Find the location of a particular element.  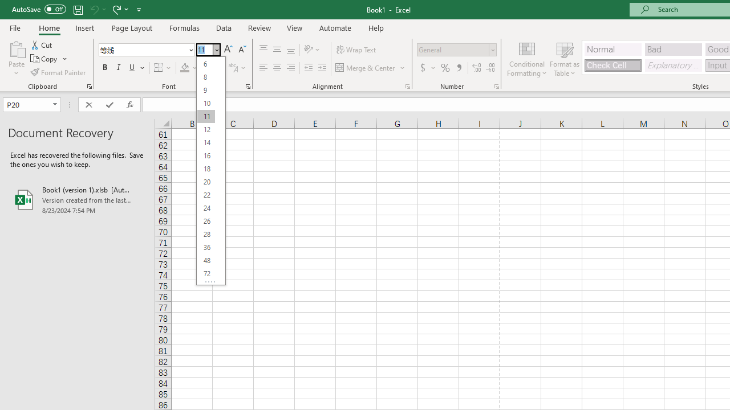

Format as Table is located at coordinates (565, 58).